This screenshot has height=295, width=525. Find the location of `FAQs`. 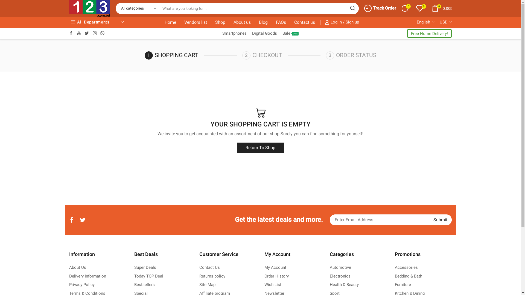

FAQs is located at coordinates (281, 22).